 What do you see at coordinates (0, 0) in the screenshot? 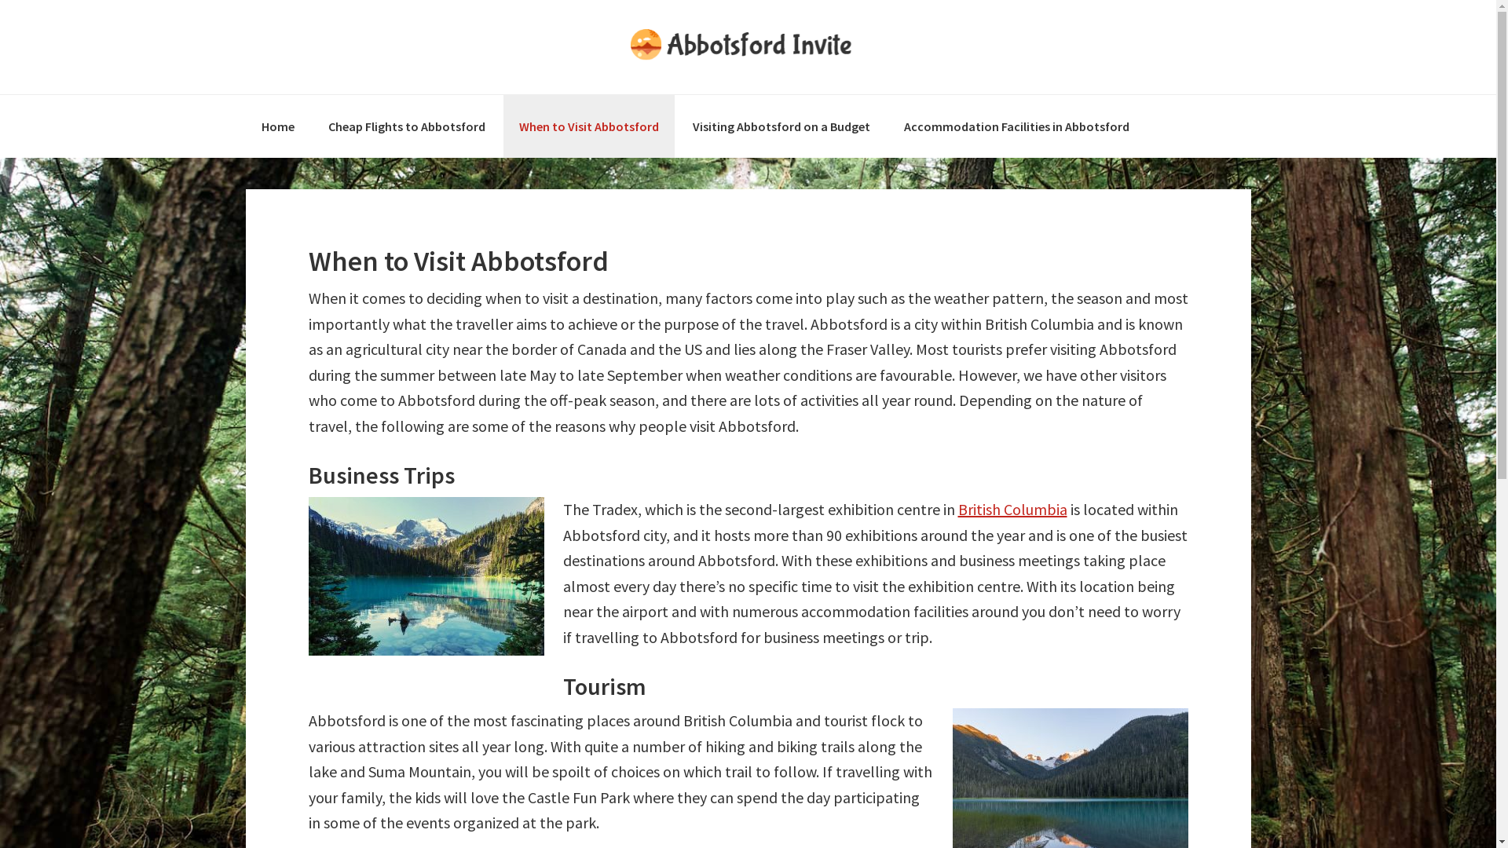
I see `Skip to primary navigation` at bounding box center [0, 0].